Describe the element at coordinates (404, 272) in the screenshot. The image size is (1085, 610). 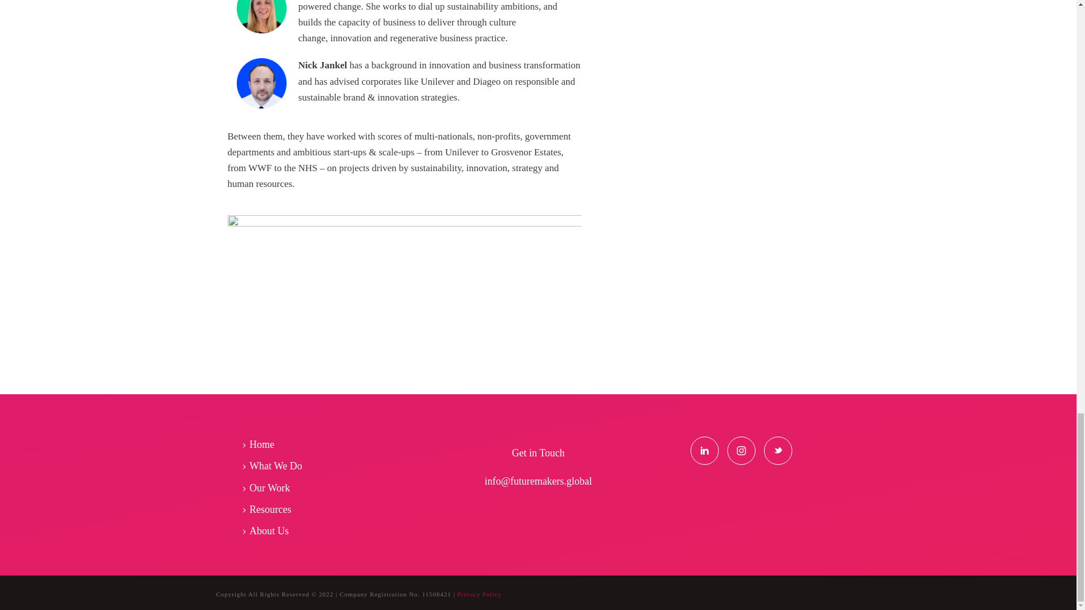
I see `fm-worked-with-logos-panel` at that location.